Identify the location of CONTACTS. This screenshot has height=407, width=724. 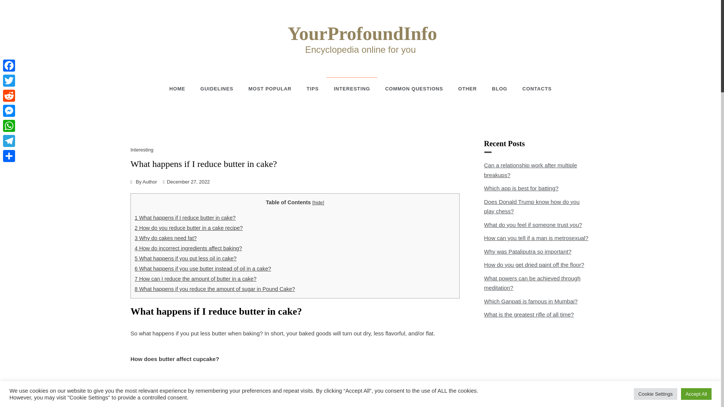
(533, 89).